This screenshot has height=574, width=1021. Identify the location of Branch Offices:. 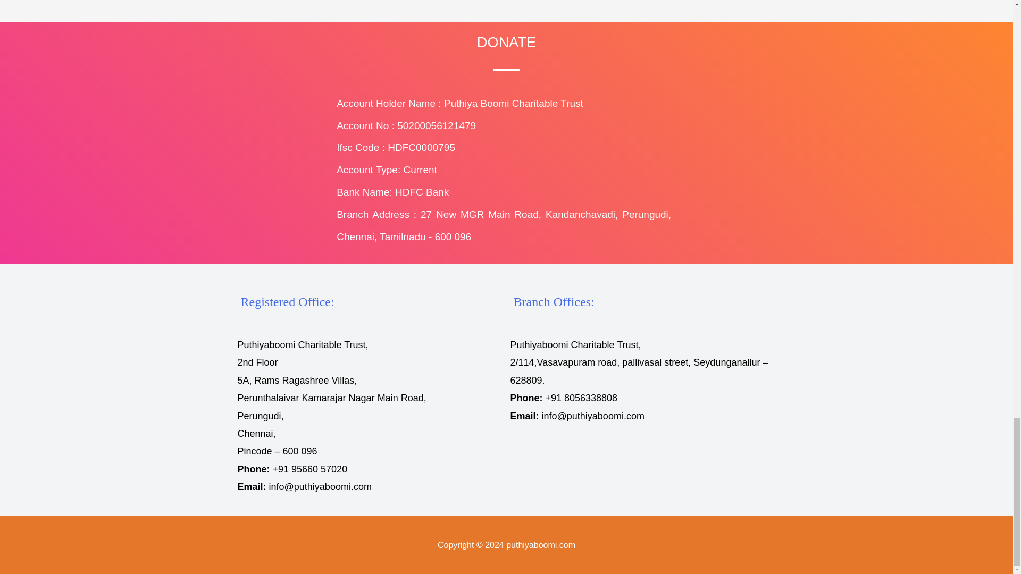
(554, 302).